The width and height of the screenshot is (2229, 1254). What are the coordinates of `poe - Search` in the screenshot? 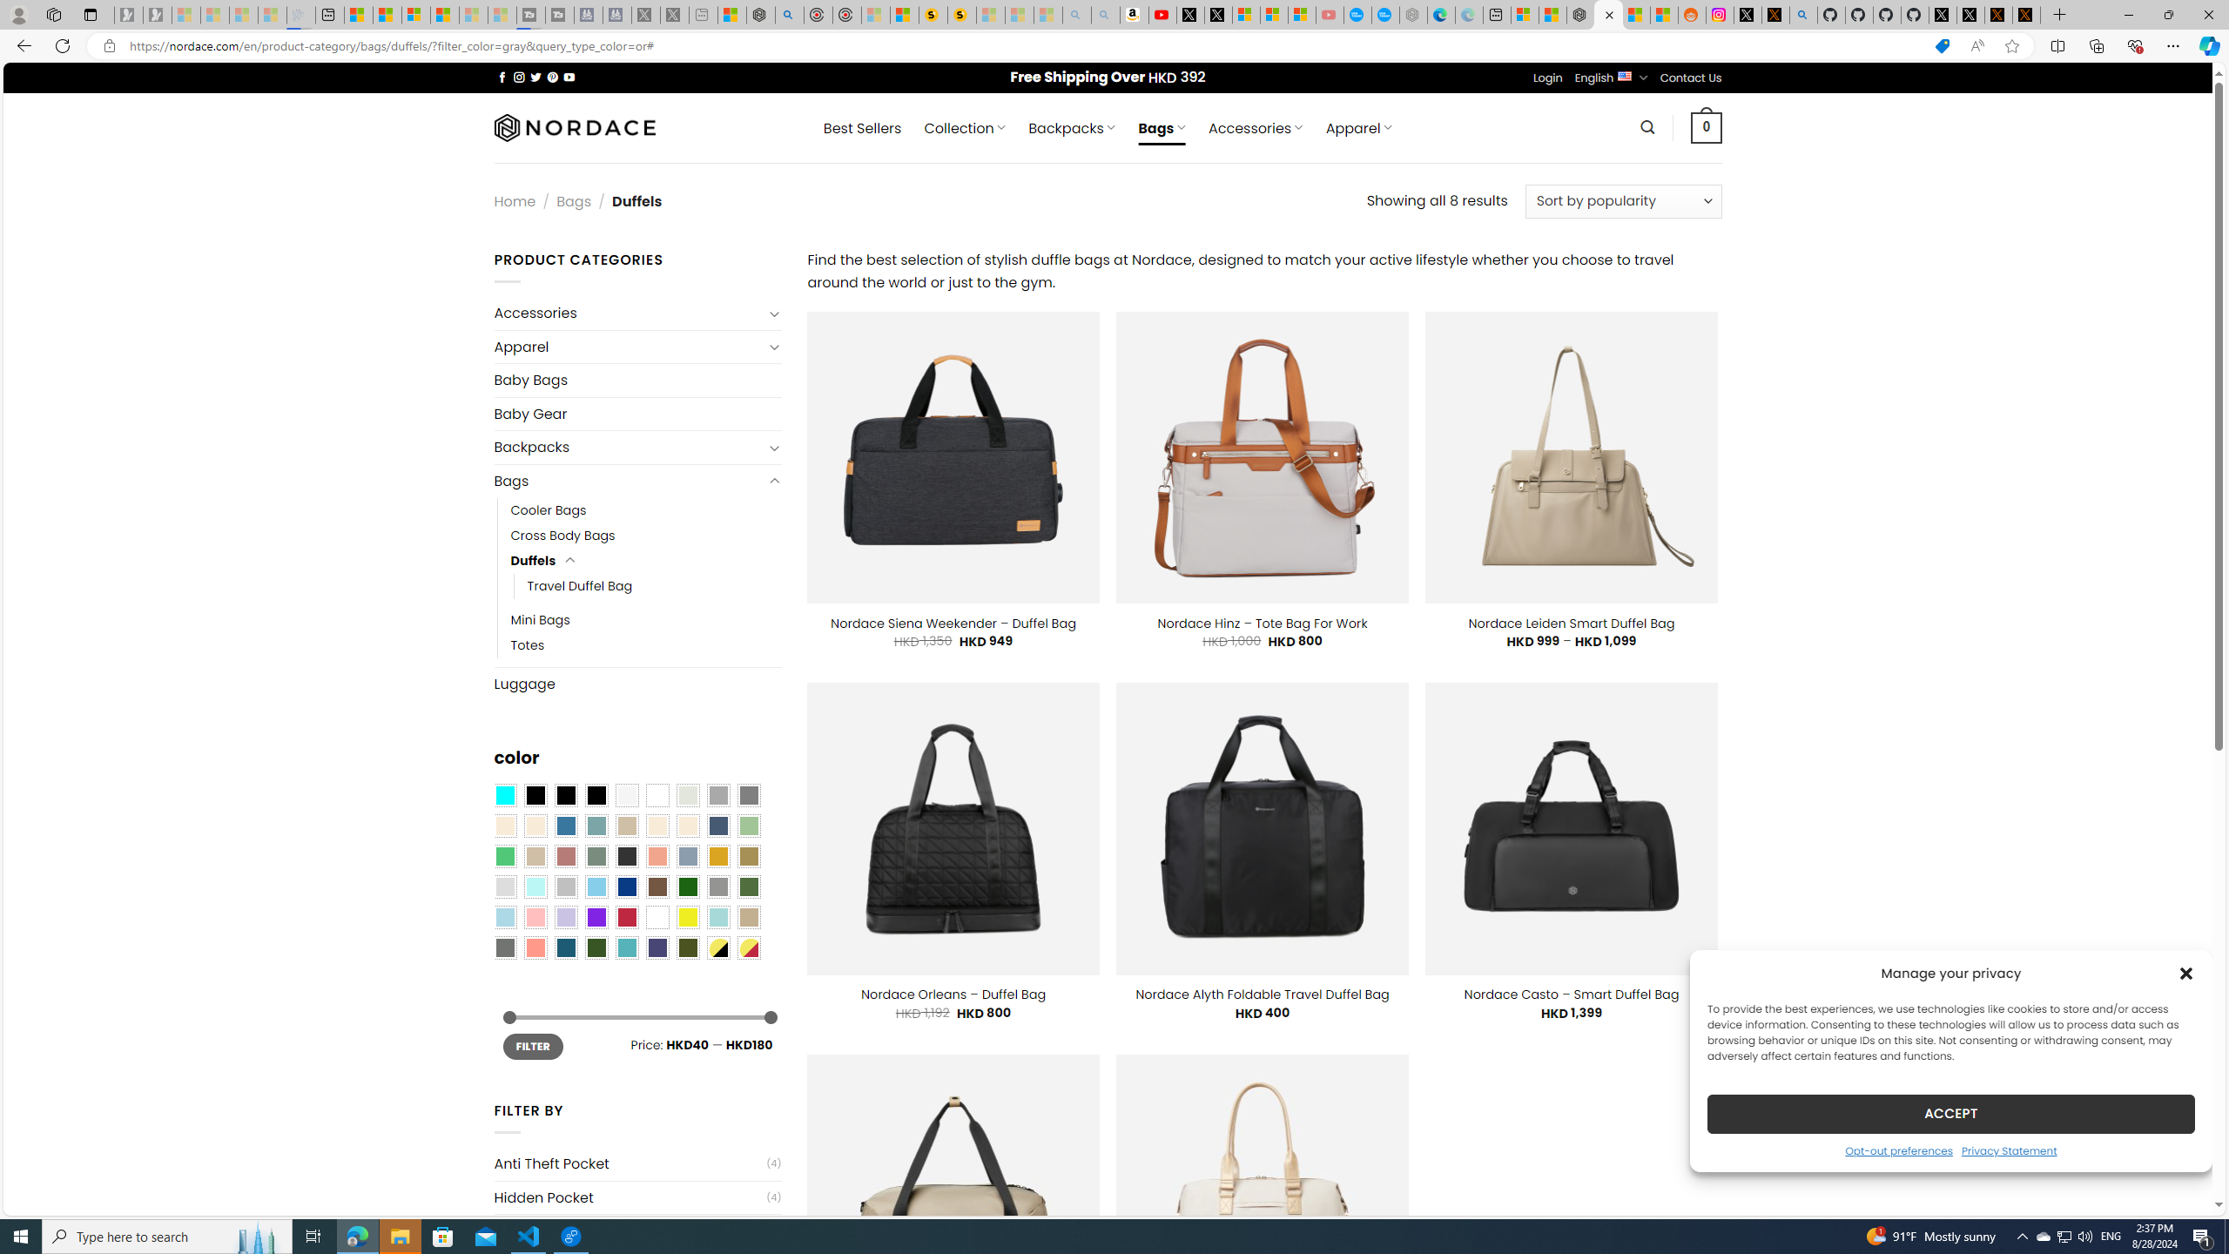 It's located at (790, 15).